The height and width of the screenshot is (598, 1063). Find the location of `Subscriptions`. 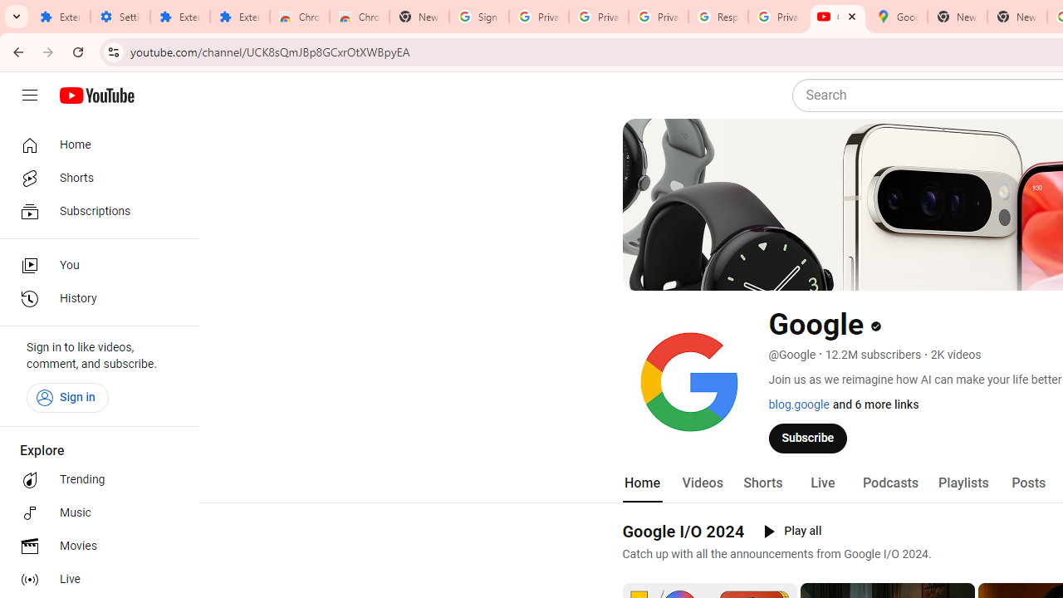

Subscriptions is located at coordinates (95, 211).